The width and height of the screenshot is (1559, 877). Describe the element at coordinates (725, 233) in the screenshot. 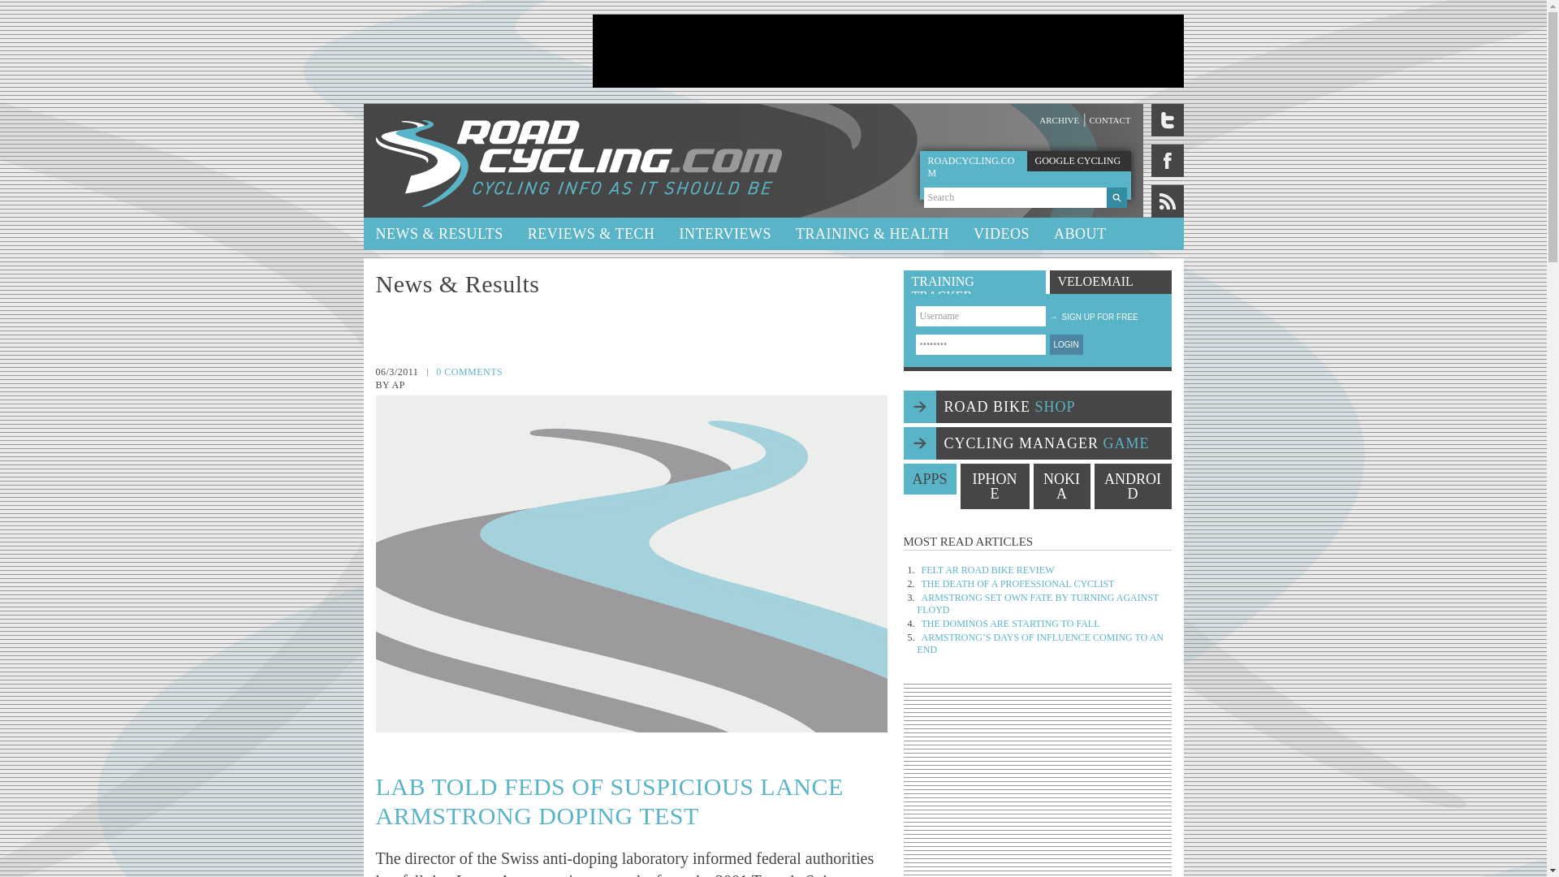

I see `INTERVIEWS` at that location.